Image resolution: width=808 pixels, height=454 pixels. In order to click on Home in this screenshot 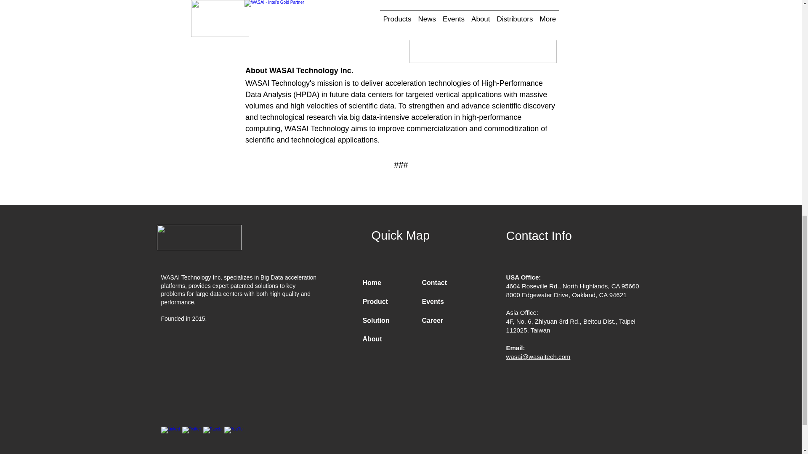, I will do `click(372, 282)`.